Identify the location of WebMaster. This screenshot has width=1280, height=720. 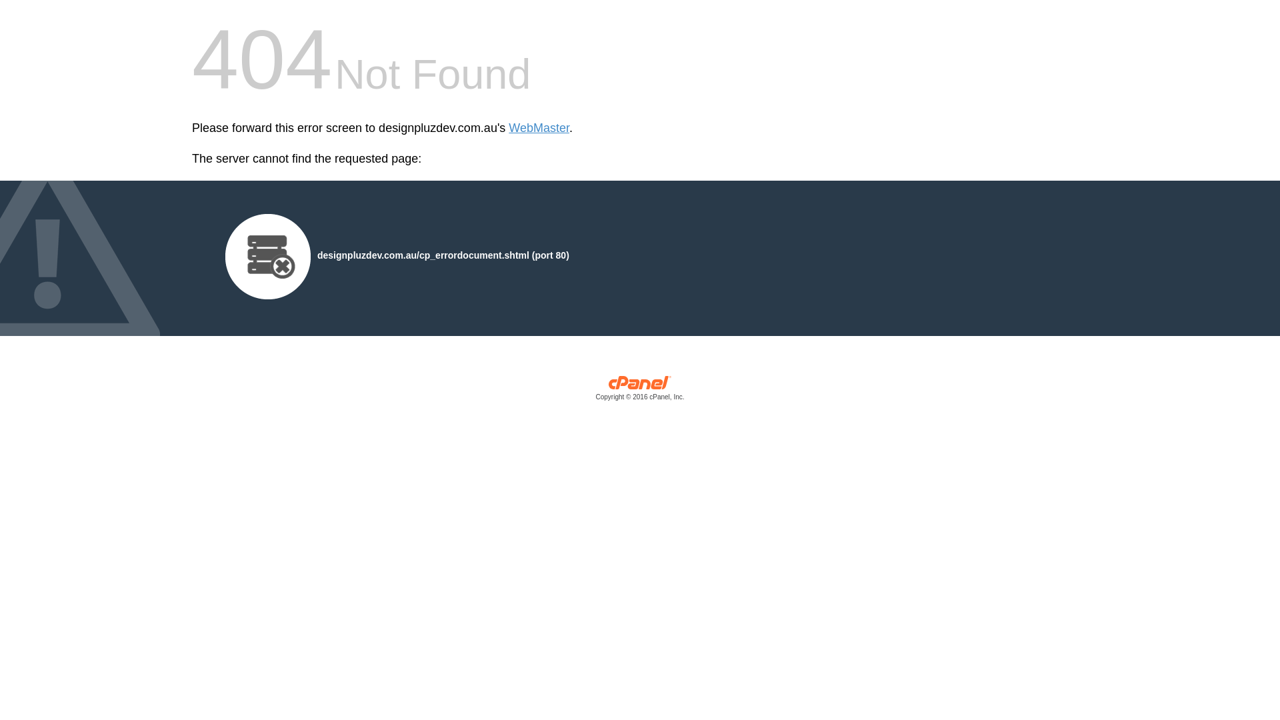
(539, 128).